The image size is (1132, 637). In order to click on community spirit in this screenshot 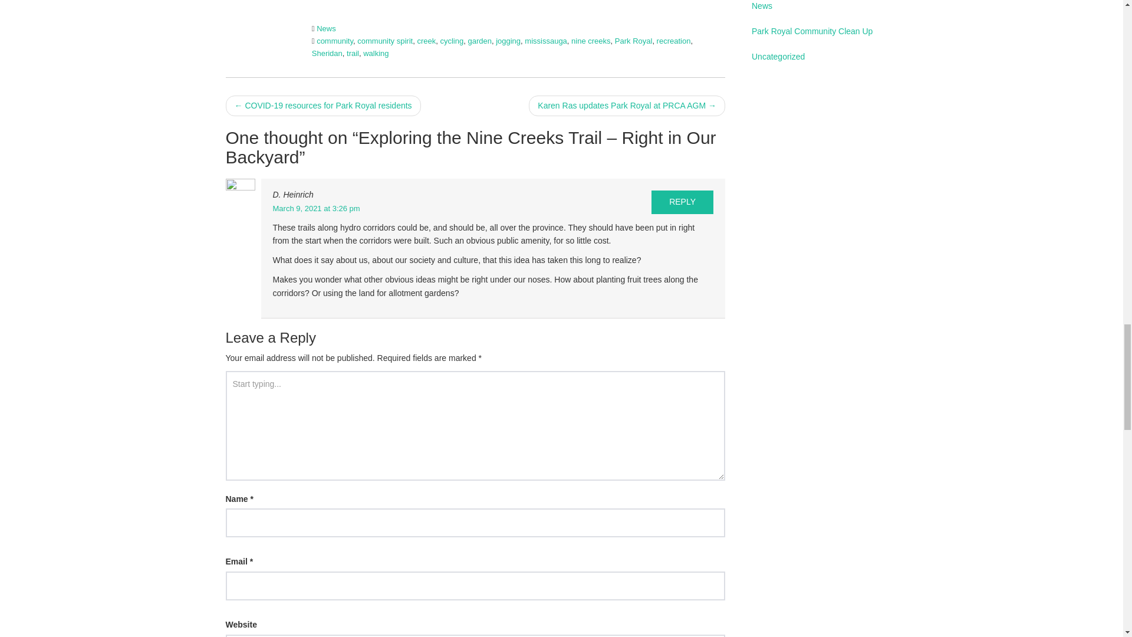, I will do `click(385, 40)`.